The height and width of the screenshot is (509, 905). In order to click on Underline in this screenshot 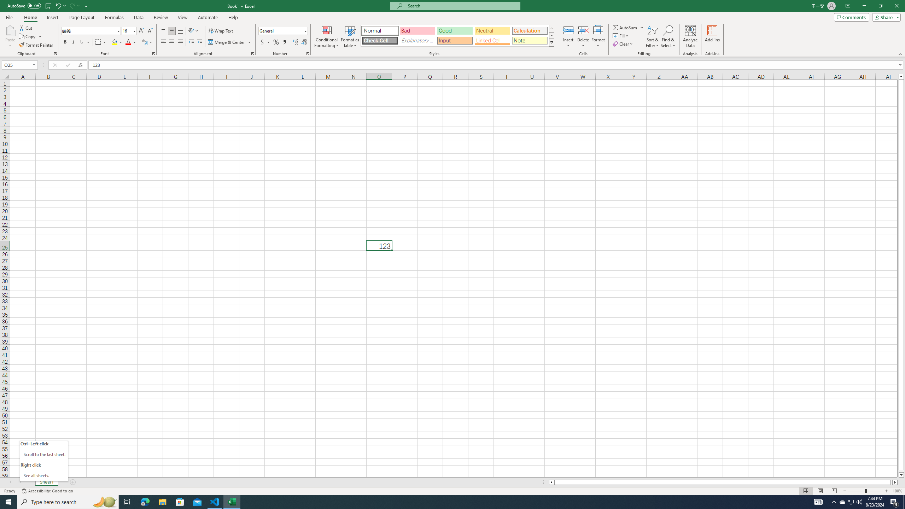, I will do `click(82, 42)`.